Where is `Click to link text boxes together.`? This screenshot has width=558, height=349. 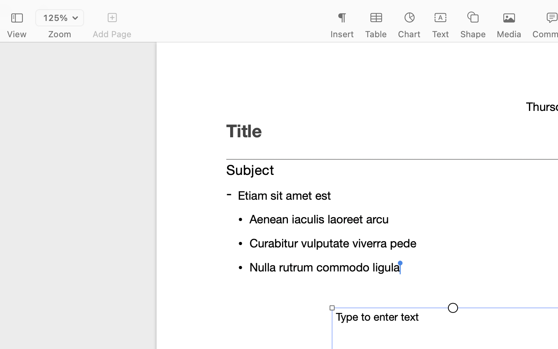
Click to link text boxes together. is located at coordinates (453, 229).